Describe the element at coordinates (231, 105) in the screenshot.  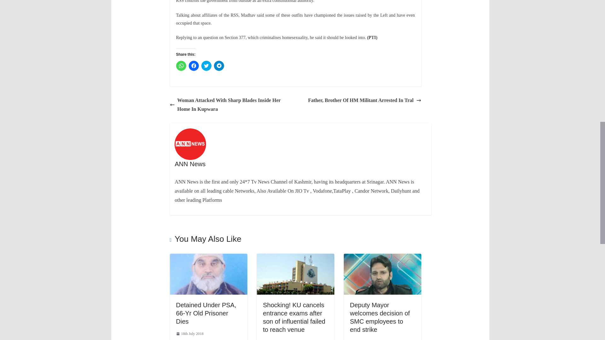
I see `Woman Attacked With Sharp Blades Inside Her Home In Kupwara` at that location.